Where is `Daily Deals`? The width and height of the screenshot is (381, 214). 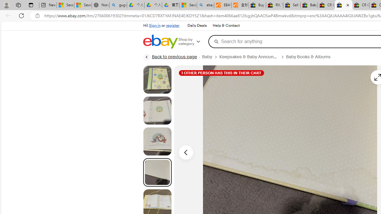
Daily Deals is located at coordinates (197, 26).